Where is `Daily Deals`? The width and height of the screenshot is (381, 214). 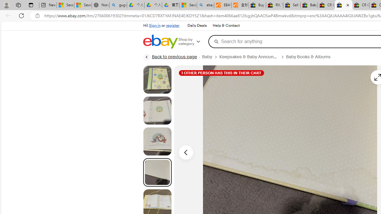
Daily Deals is located at coordinates (197, 26).